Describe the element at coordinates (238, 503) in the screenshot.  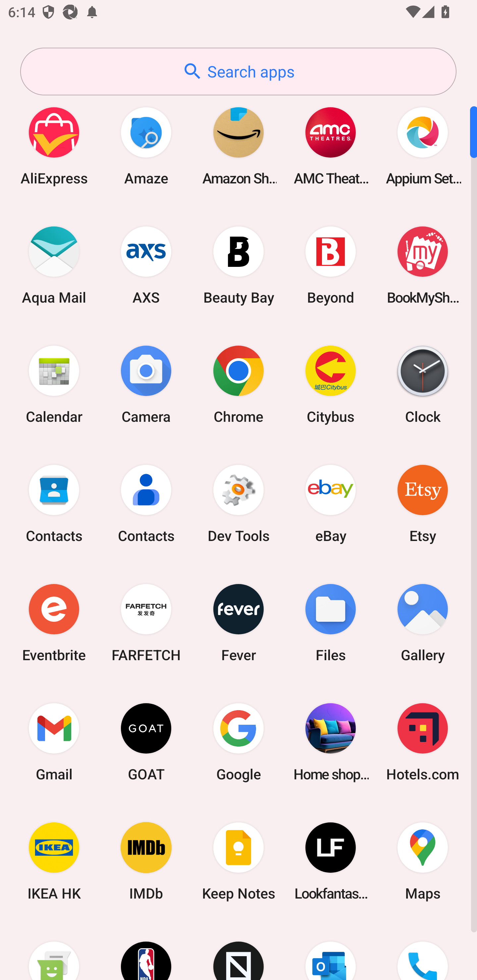
I see `Dev Tools` at that location.